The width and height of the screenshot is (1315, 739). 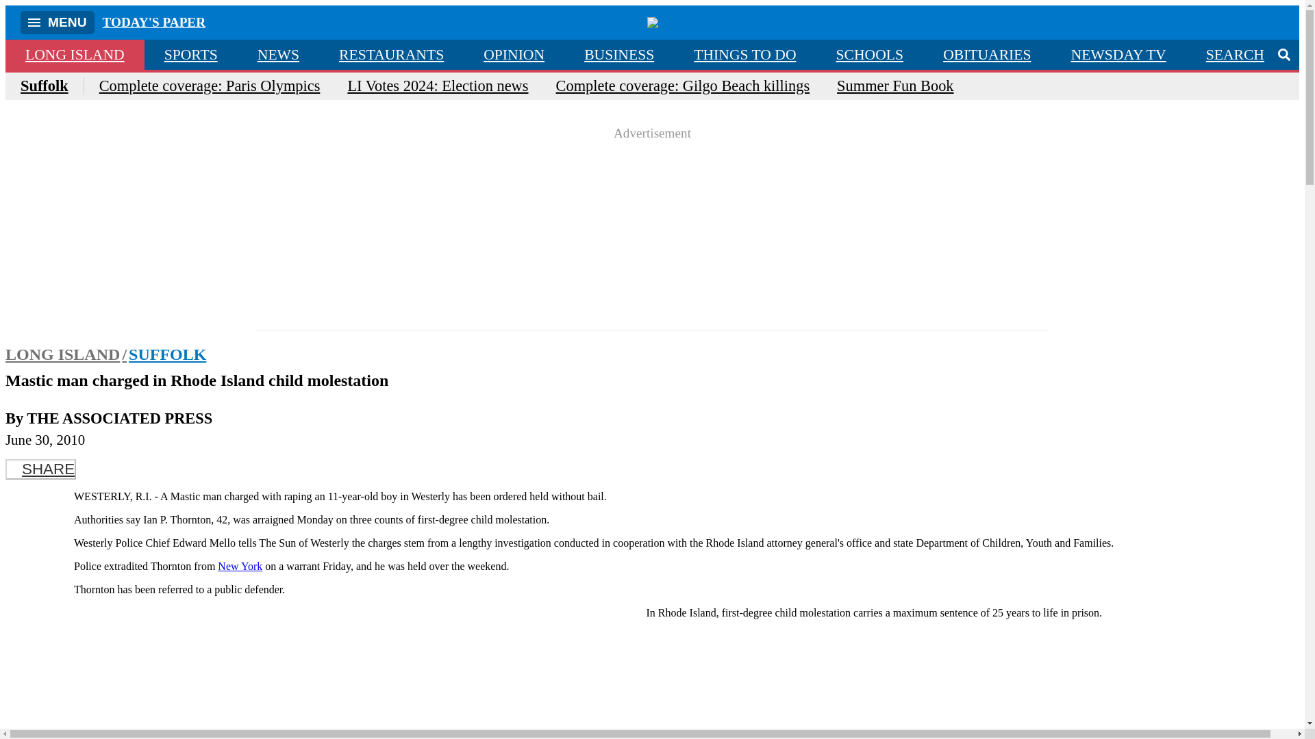 I want to click on OBITUARIES, so click(x=986, y=55).